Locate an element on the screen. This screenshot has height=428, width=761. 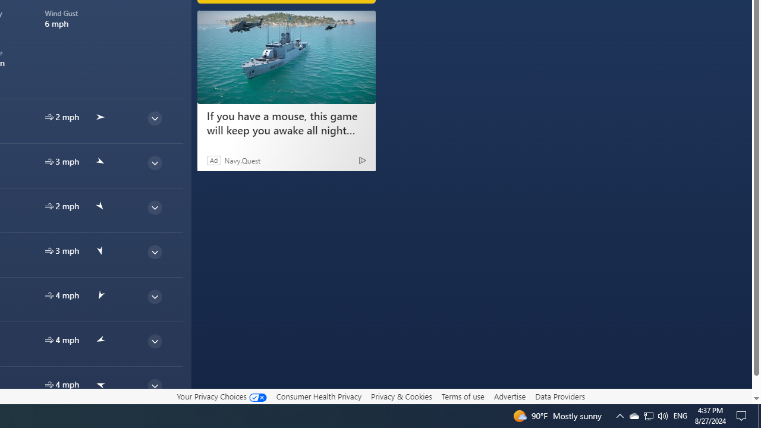
User Promoted Notification Area is located at coordinates (648, 416).